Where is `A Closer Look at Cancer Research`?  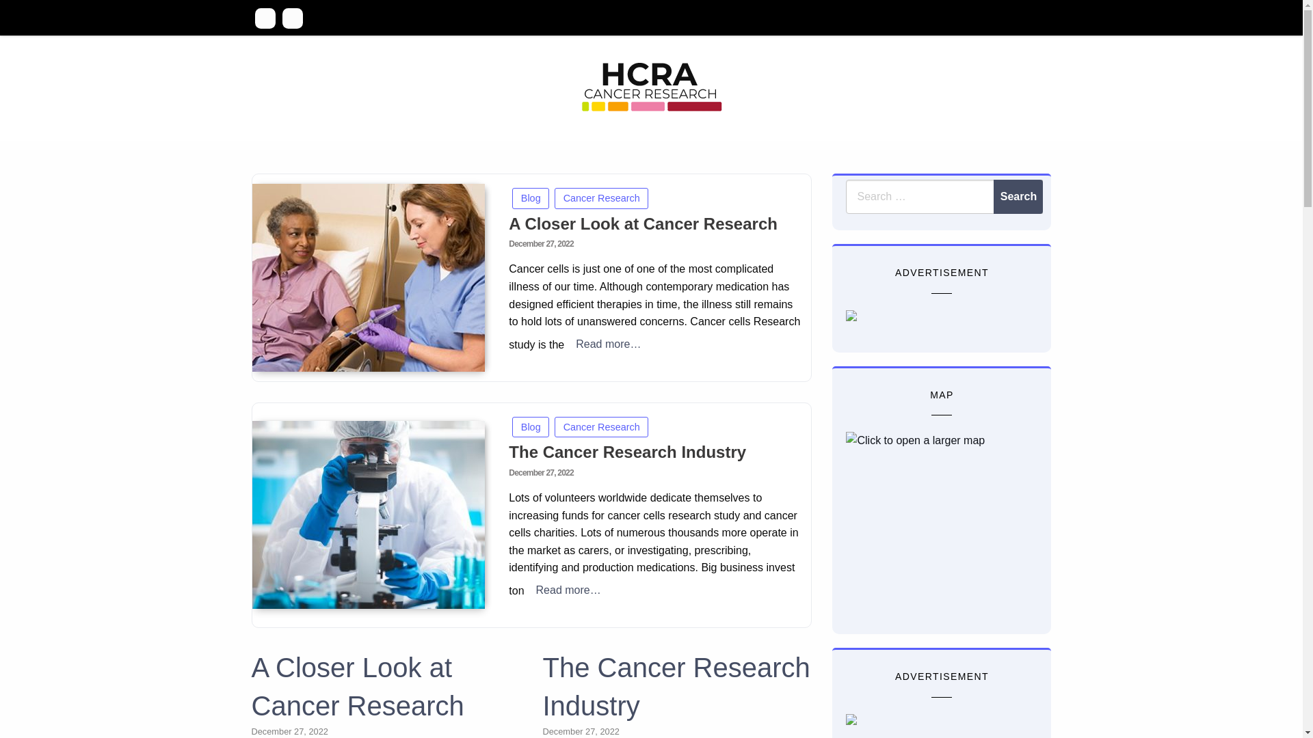 A Closer Look at Cancer Research is located at coordinates (368, 277).